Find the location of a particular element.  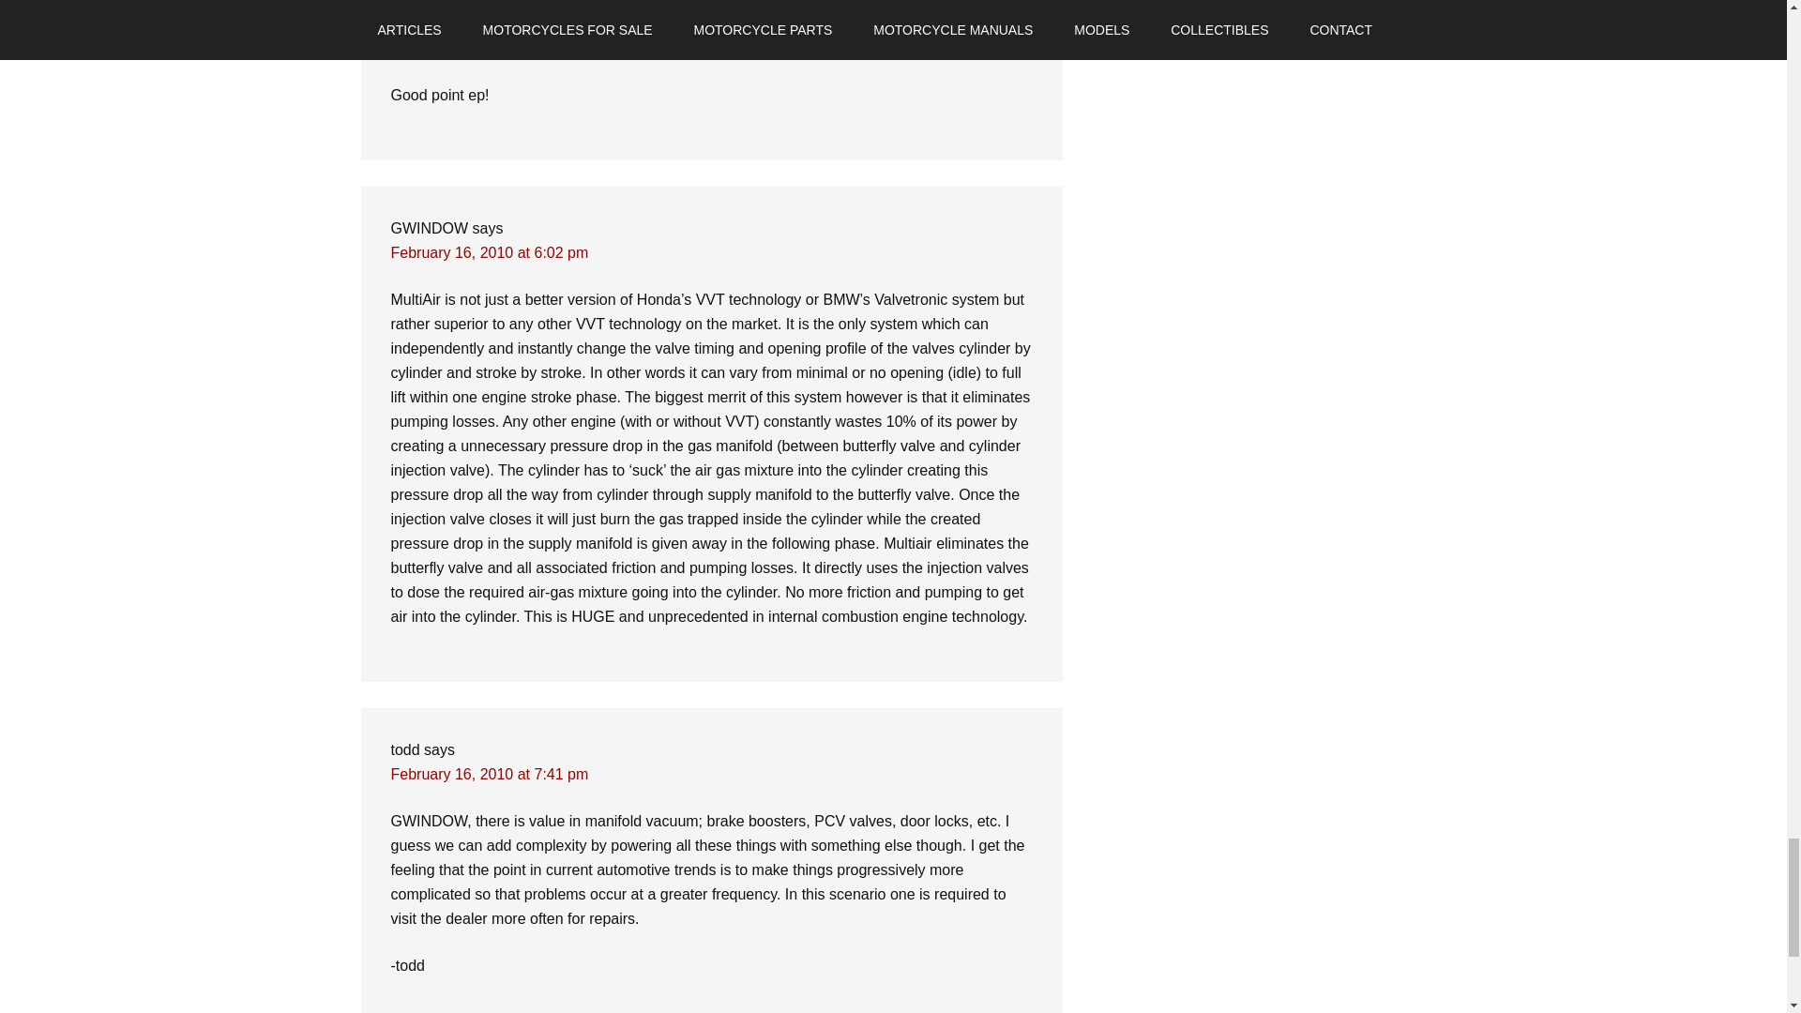

February 16, 2010 at 7:41 pm is located at coordinates (490, 773).